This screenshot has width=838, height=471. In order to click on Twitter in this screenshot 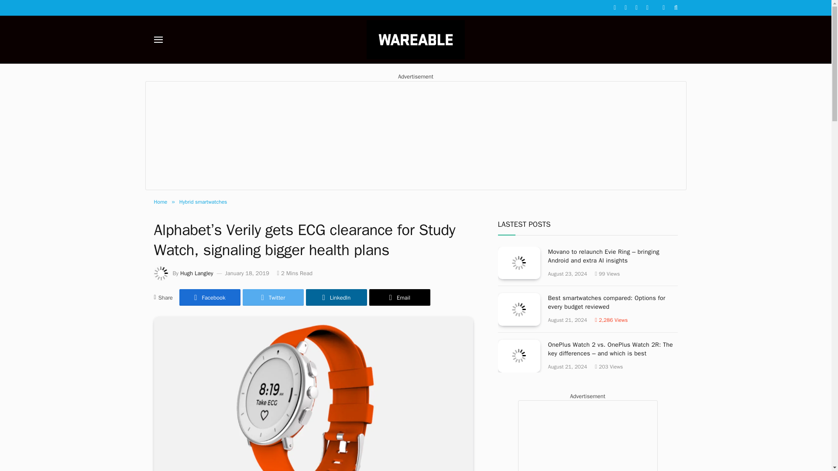, I will do `click(273, 297)`.